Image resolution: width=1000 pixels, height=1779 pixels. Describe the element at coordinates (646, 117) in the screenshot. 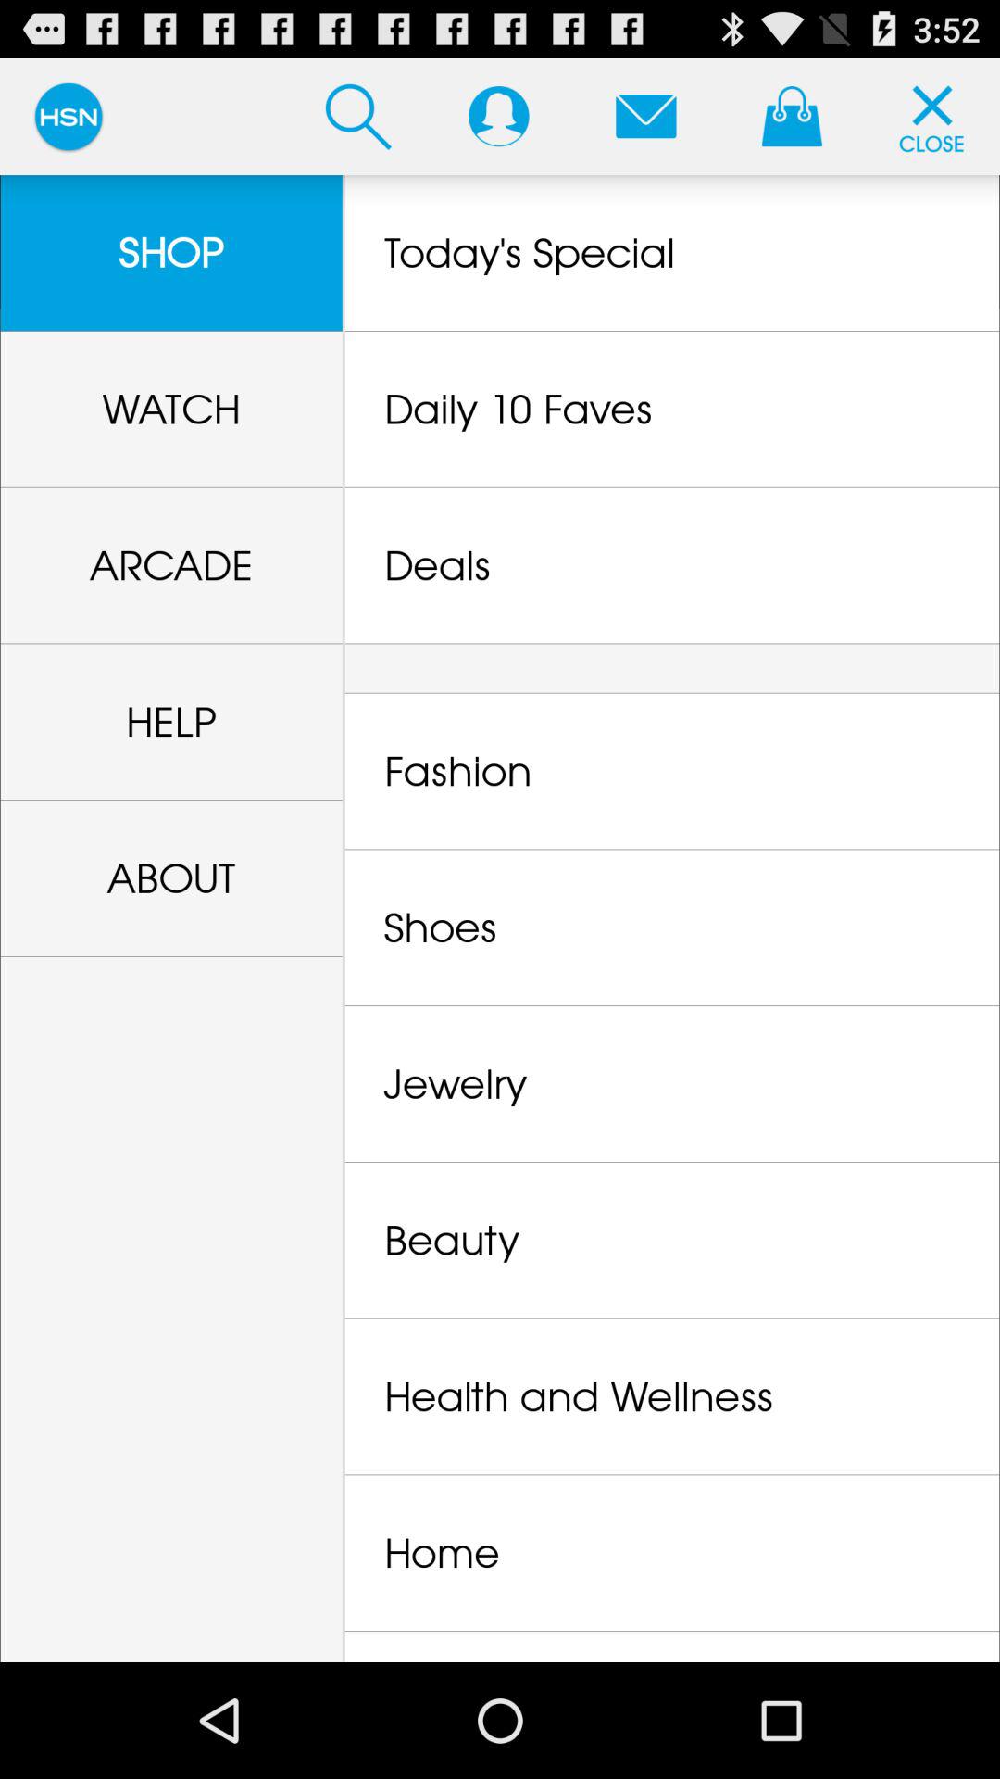

I see `click on the message icon at top of the page` at that location.